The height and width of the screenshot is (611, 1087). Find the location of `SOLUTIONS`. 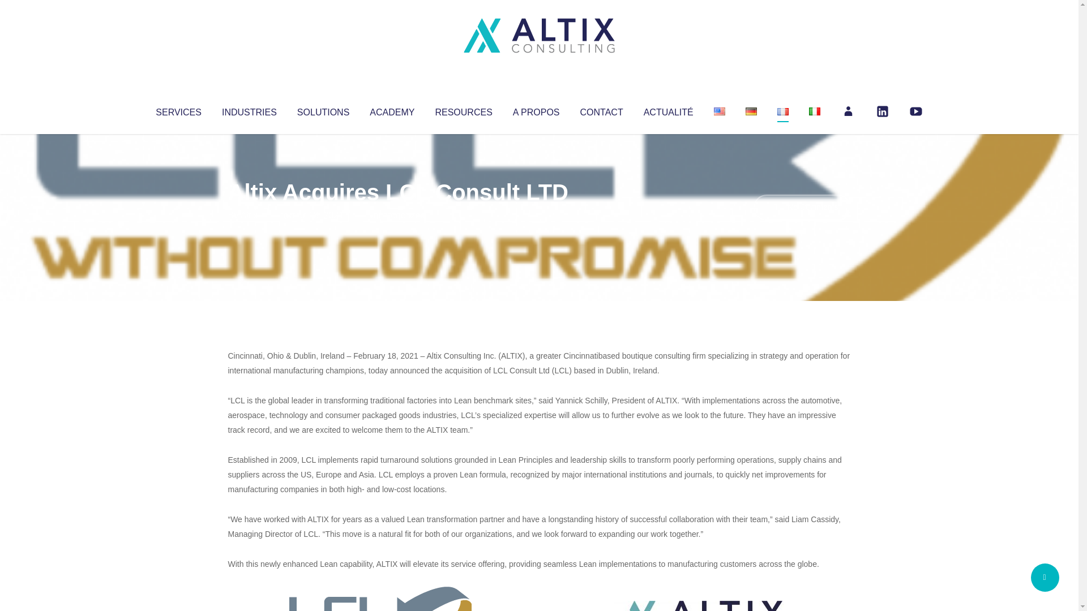

SOLUTIONS is located at coordinates (323, 110).